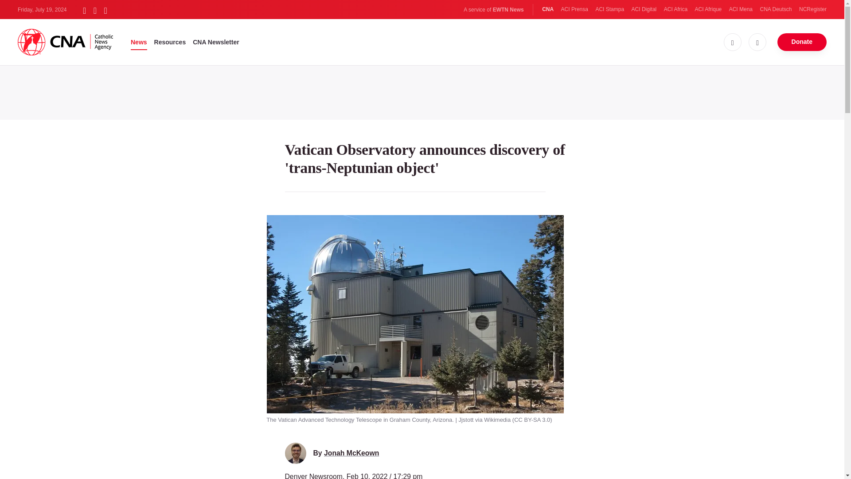 The height and width of the screenshot is (479, 851). What do you see at coordinates (170, 42) in the screenshot?
I see `Resources` at bounding box center [170, 42].